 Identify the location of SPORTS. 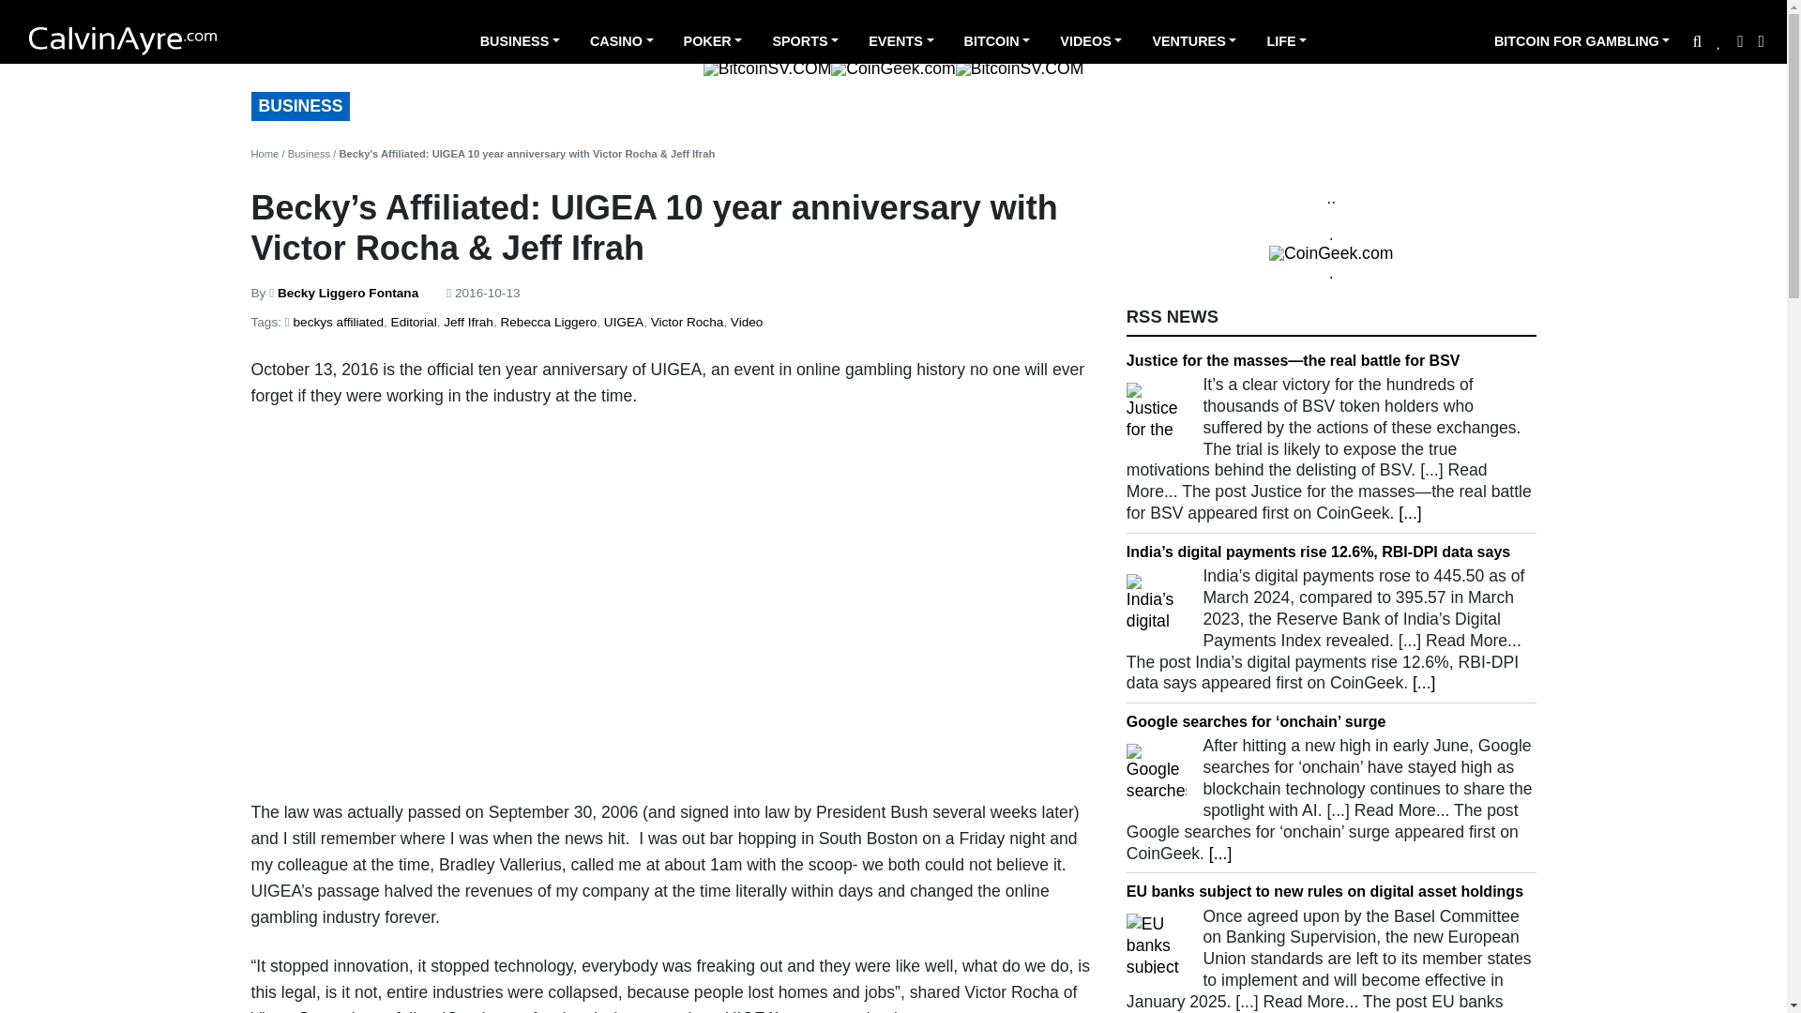
(805, 43).